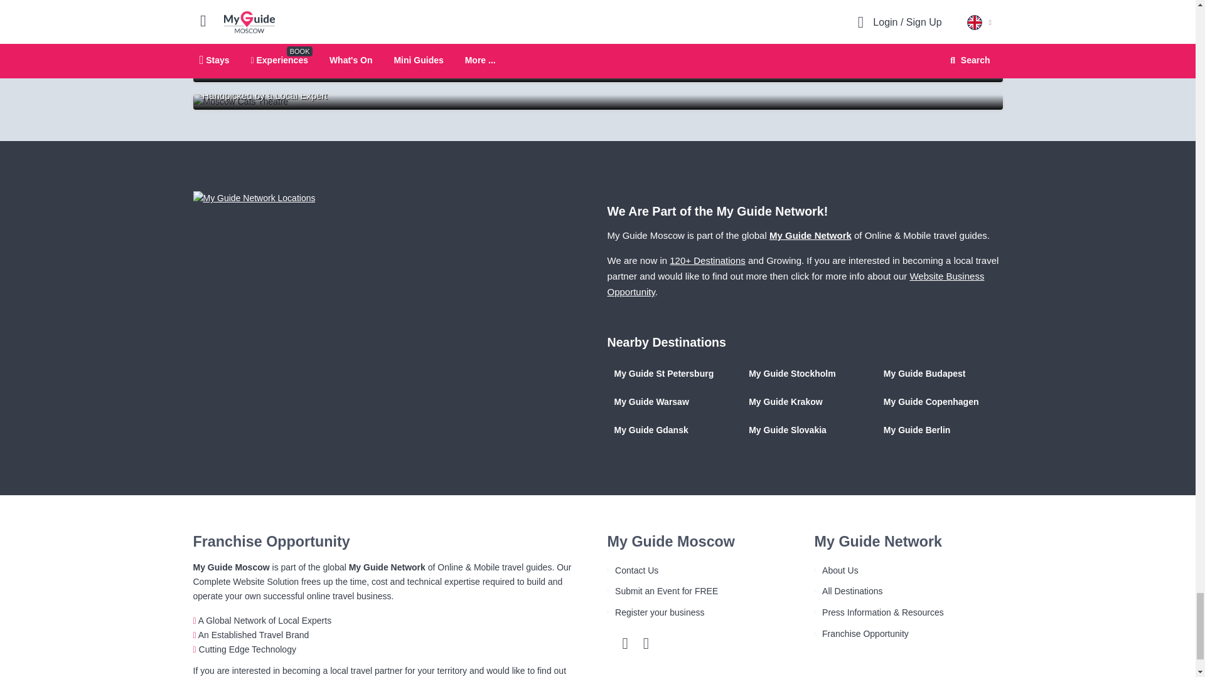 This screenshot has width=1205, height=677. Describe the element at coordinates (597, 74) in the screenshot. I see `Places to watch the FIFA World Cup 2018` at that location.